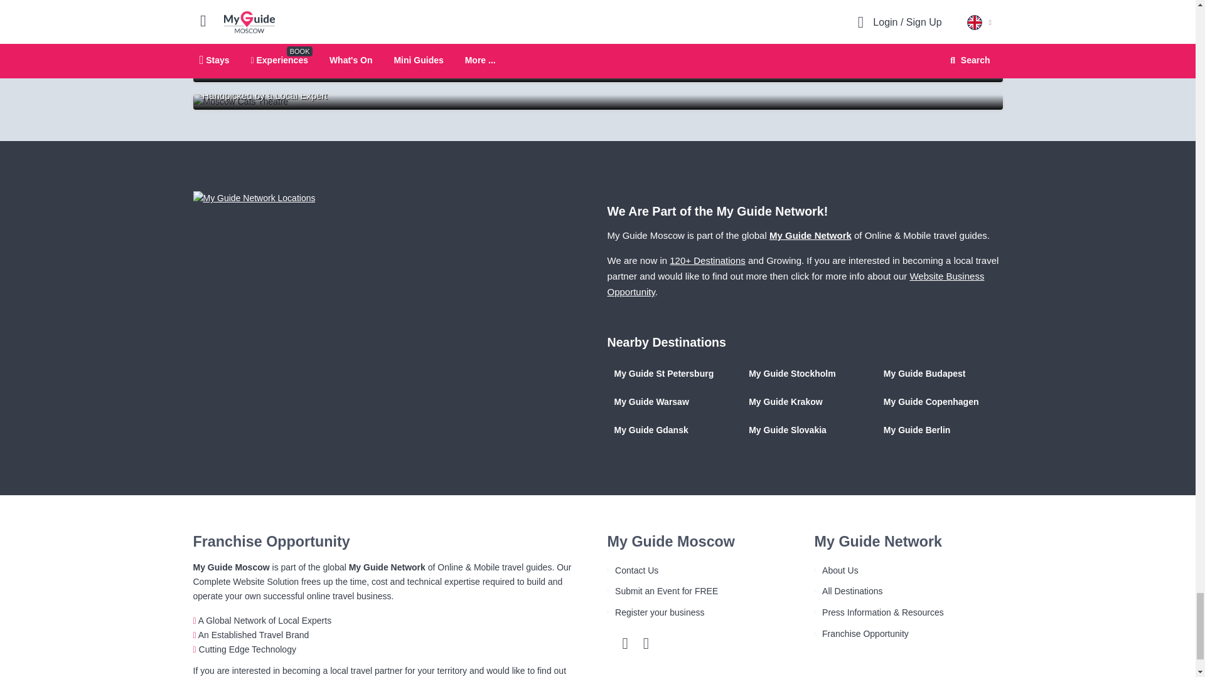 This screenshot has width=1205, height=677. Describe the element at coordinates (597, 74) in the screenshot. I see `Places to watch the FIFA World Cup 2018` at that location.